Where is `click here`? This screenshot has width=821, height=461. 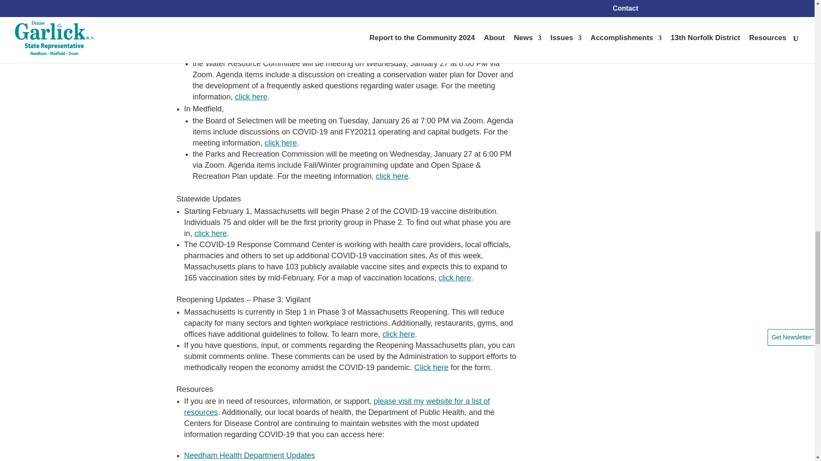 click here is located at coordinates (454, 277).